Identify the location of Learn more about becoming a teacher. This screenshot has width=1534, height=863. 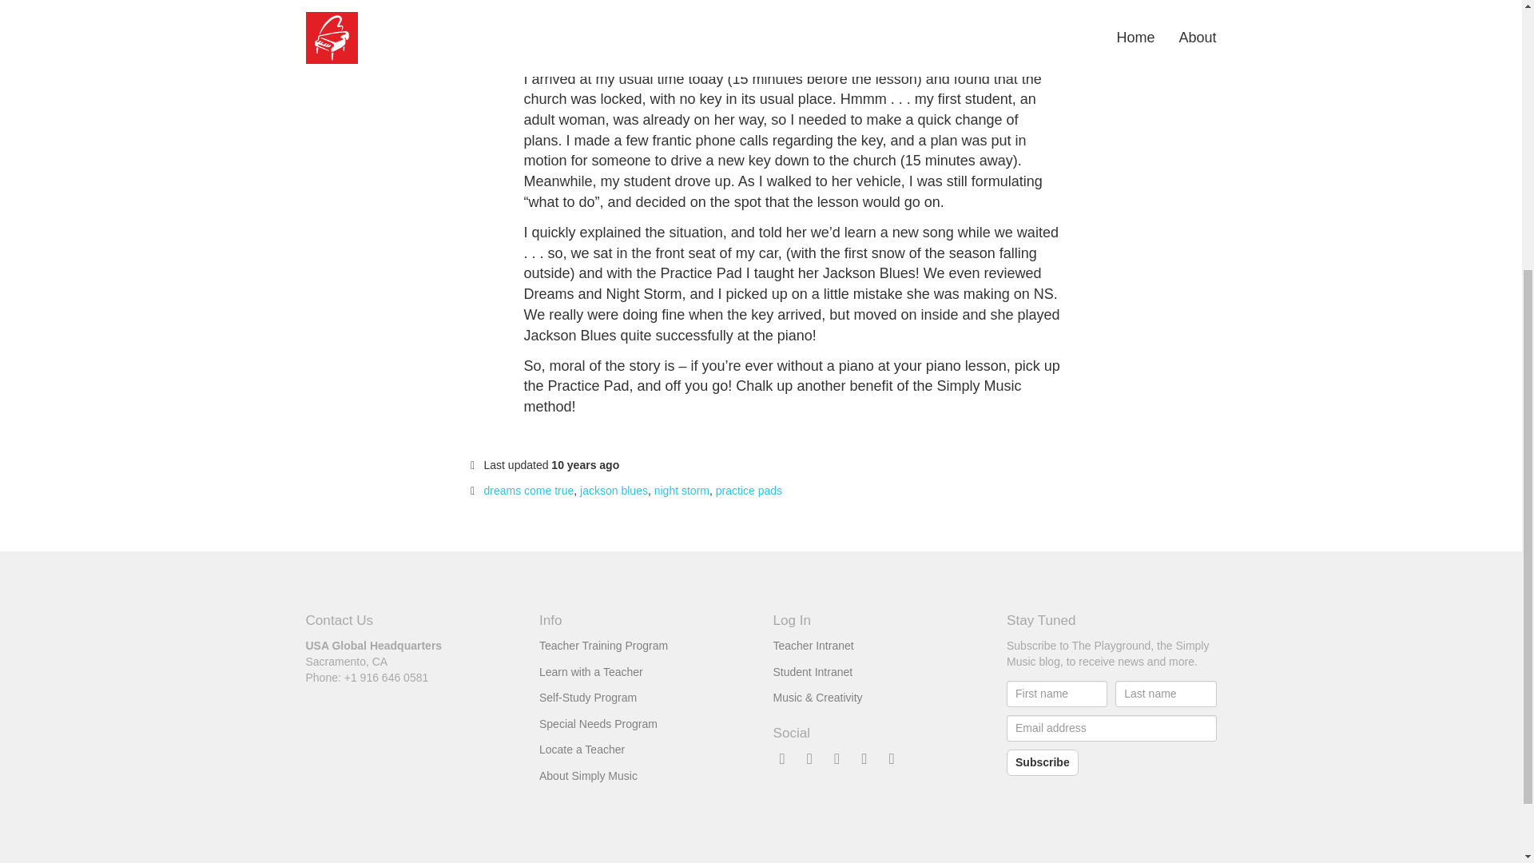
(603, 646).